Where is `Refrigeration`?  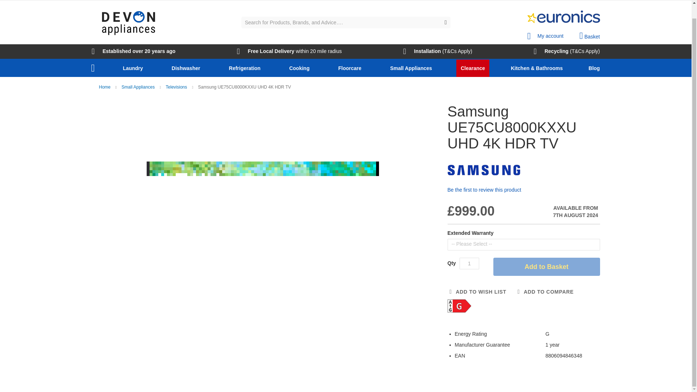 Refrigeration is located at coordinates (246, 68).